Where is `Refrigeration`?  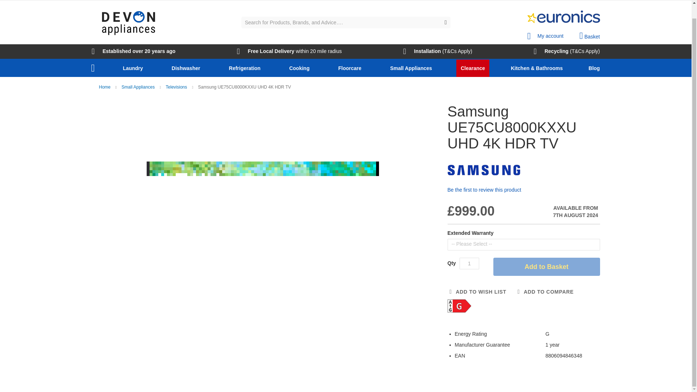 Refrigeration is located at coordinates (246, 68).